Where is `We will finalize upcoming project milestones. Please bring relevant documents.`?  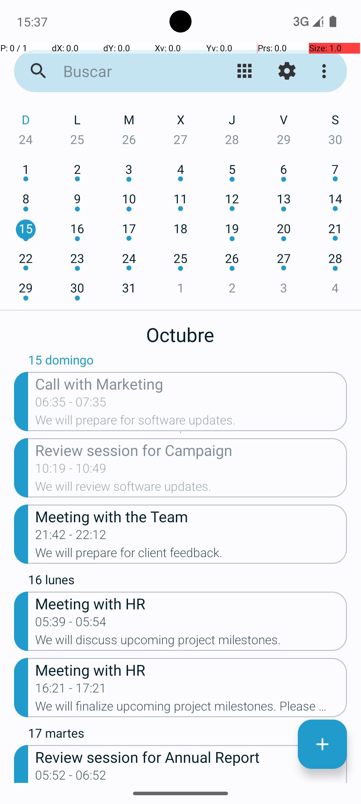
We will finalize upcoming project milestones. Please bring relevant documents. is located at coordinates (191, 708).